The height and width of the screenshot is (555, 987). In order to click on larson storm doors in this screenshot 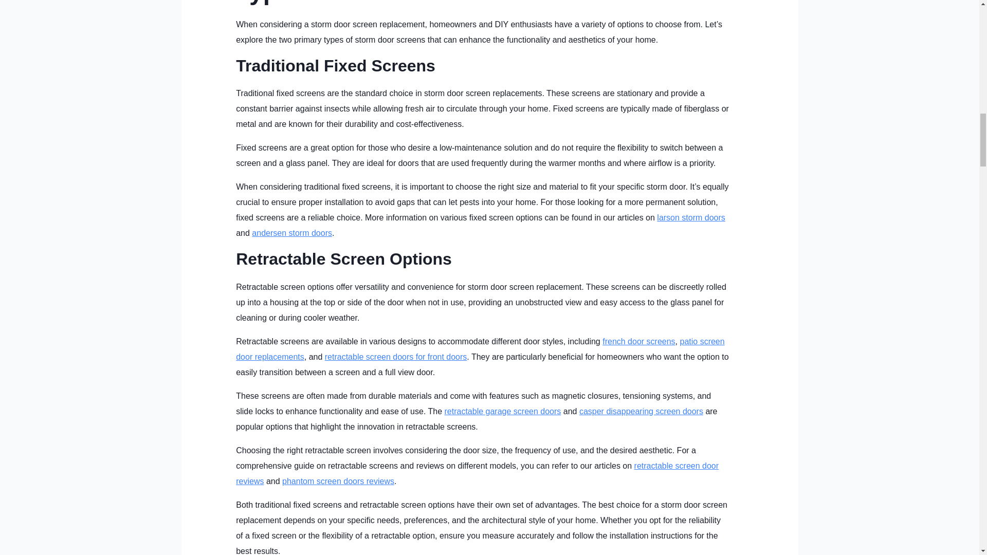, I will do `click(691, 217)`.